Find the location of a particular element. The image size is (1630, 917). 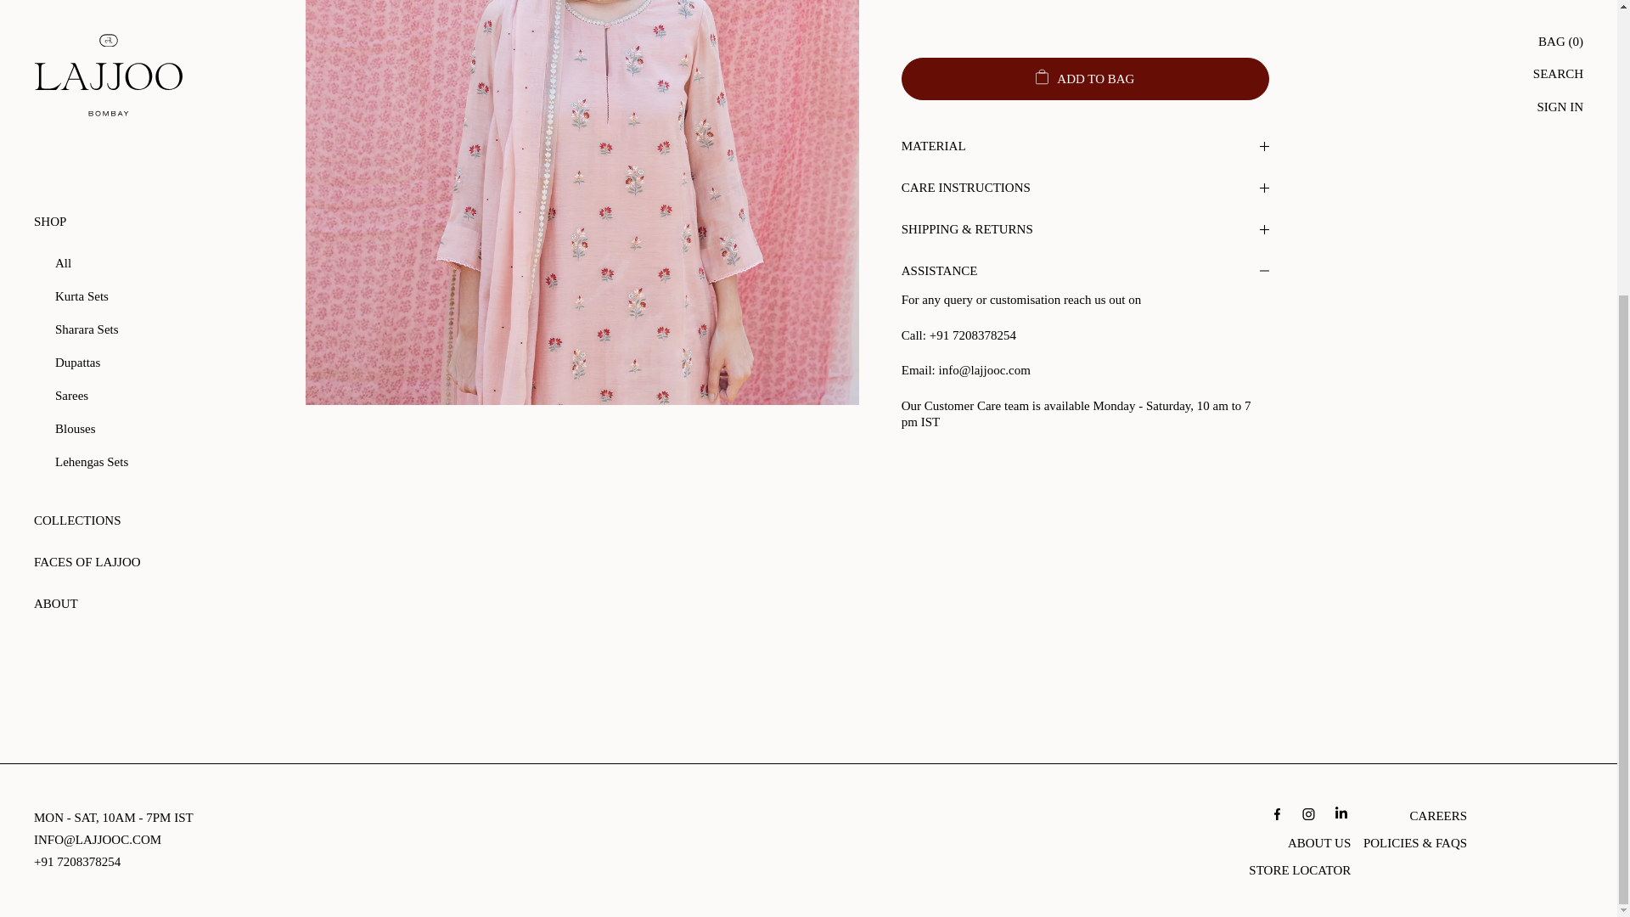

Blouses is located at coordinates (163, 10).